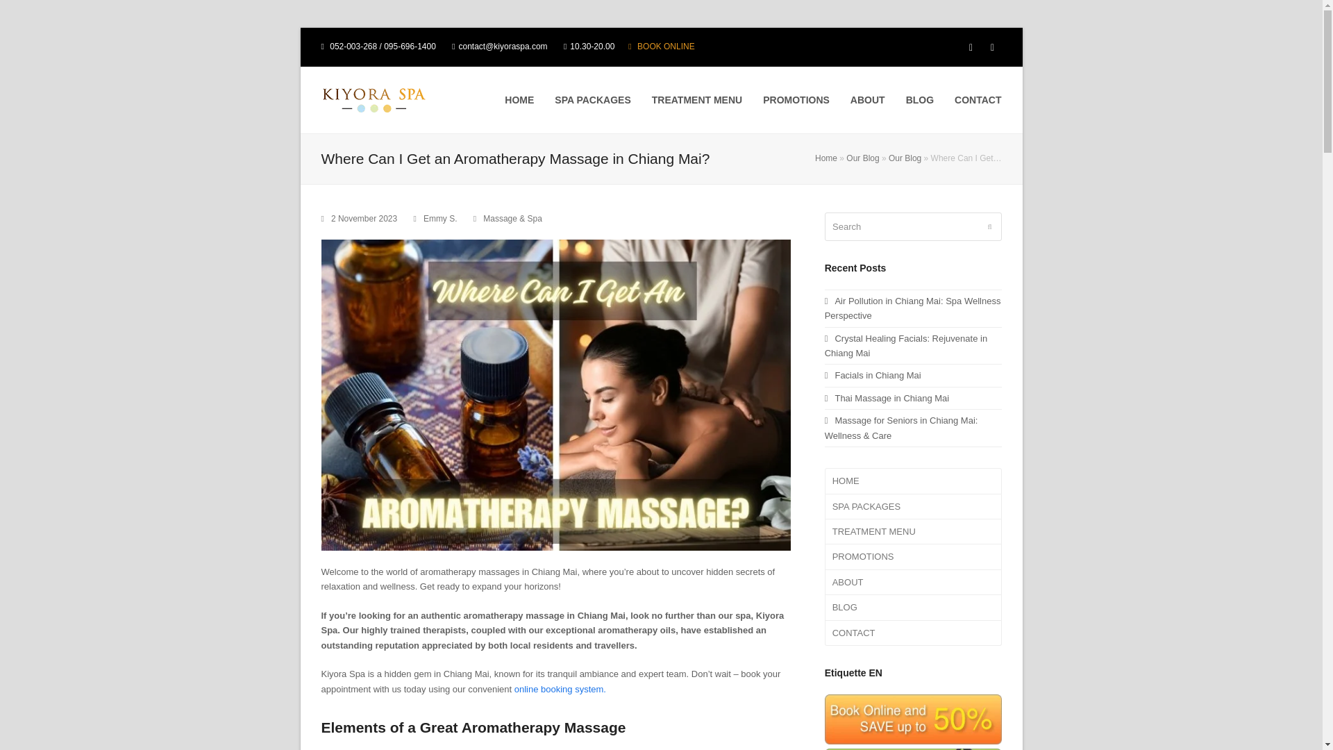 This screenshot has height=750, width=1333. I want to click on About Kiyora Spa in Chiang Mai, so click(868, 100).